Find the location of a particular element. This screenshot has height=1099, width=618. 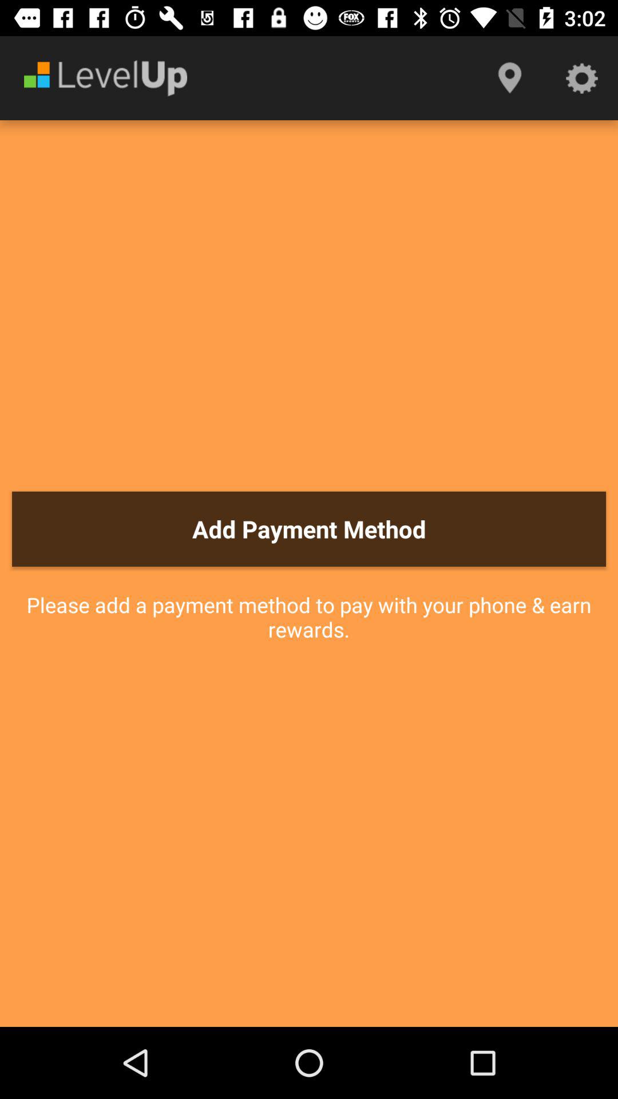

turn off icon above the add payment method icon is located at coordinates (509, 78).